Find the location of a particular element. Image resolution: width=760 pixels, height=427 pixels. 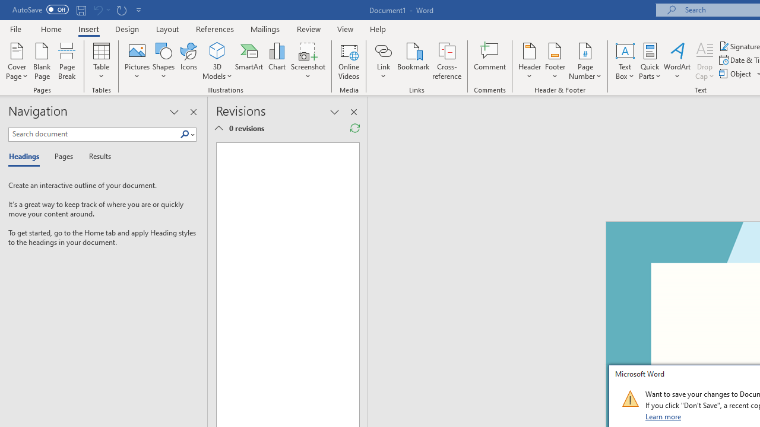

Can't Undo is located at coordinates (101, 9).